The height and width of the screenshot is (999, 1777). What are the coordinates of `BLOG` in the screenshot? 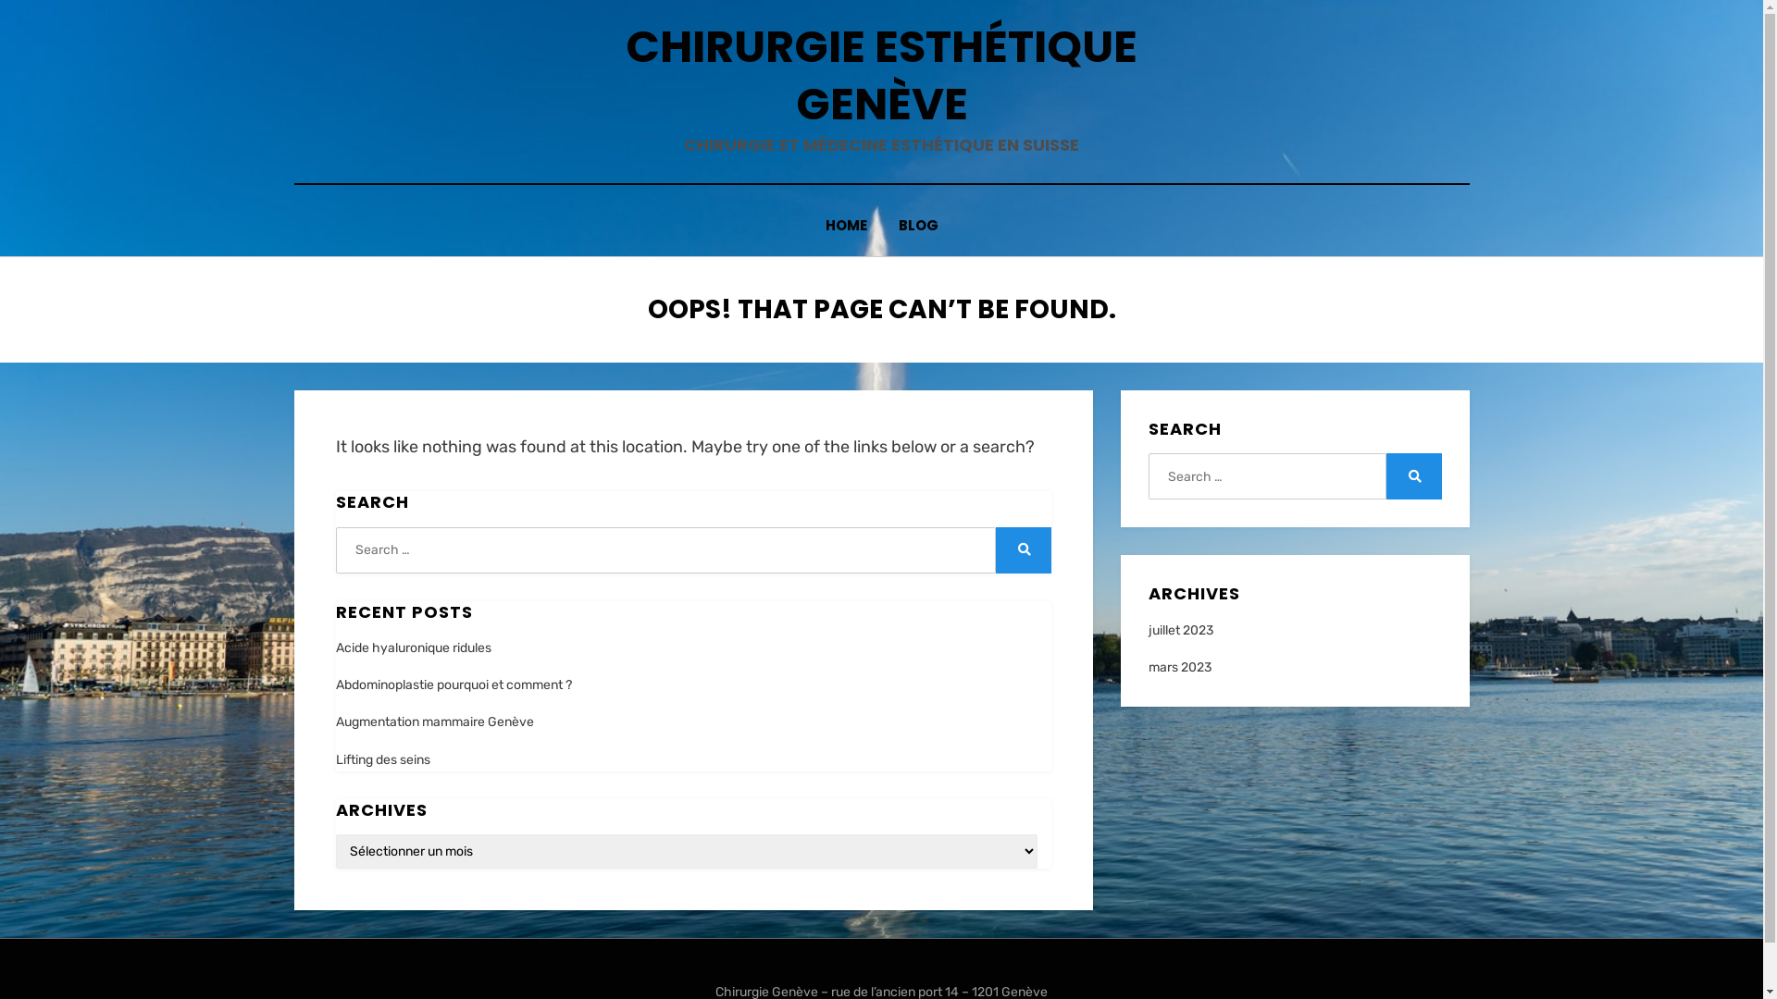 It's located at (918, 226).